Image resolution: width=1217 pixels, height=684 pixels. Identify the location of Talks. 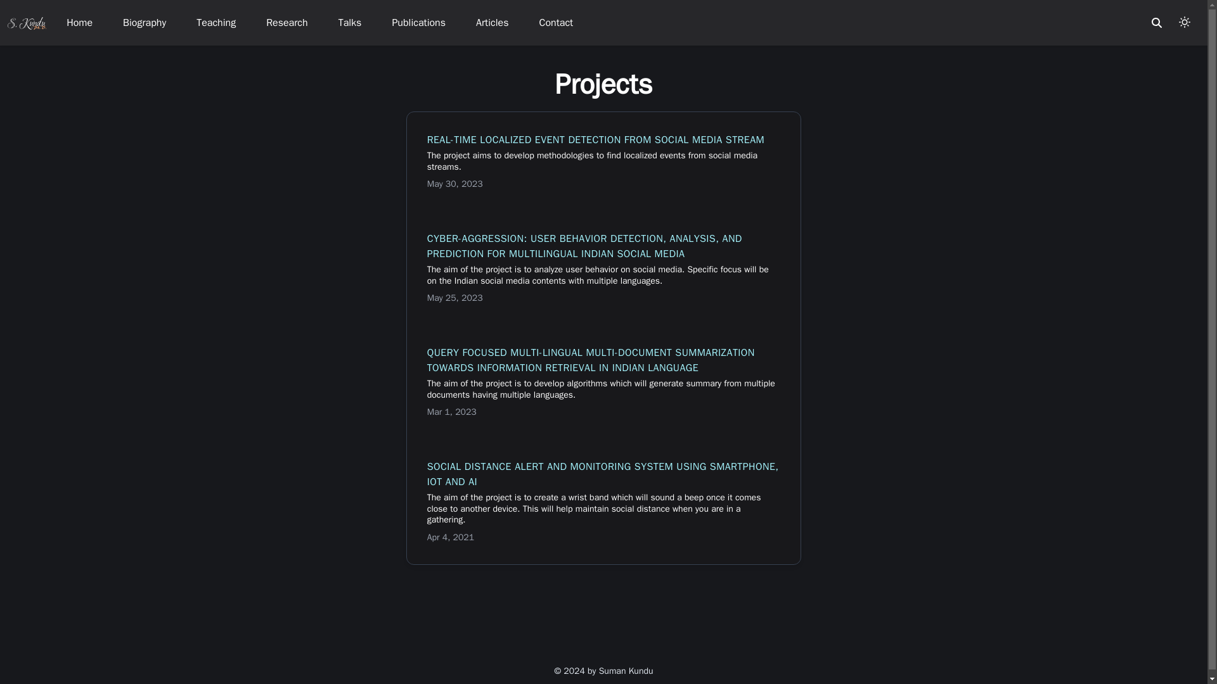
(350, 23).